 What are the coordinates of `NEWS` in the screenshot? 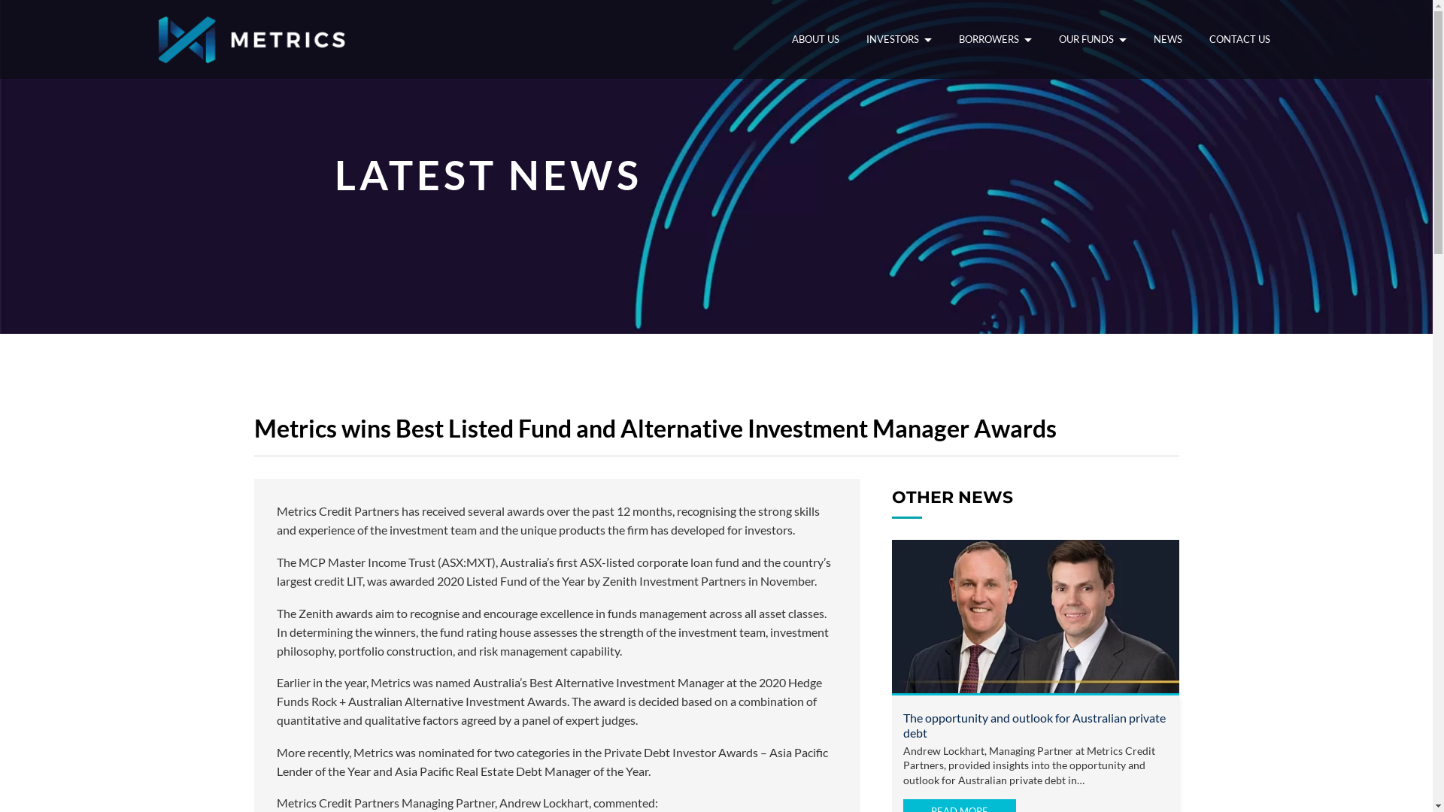 It's located at (1167, 39).